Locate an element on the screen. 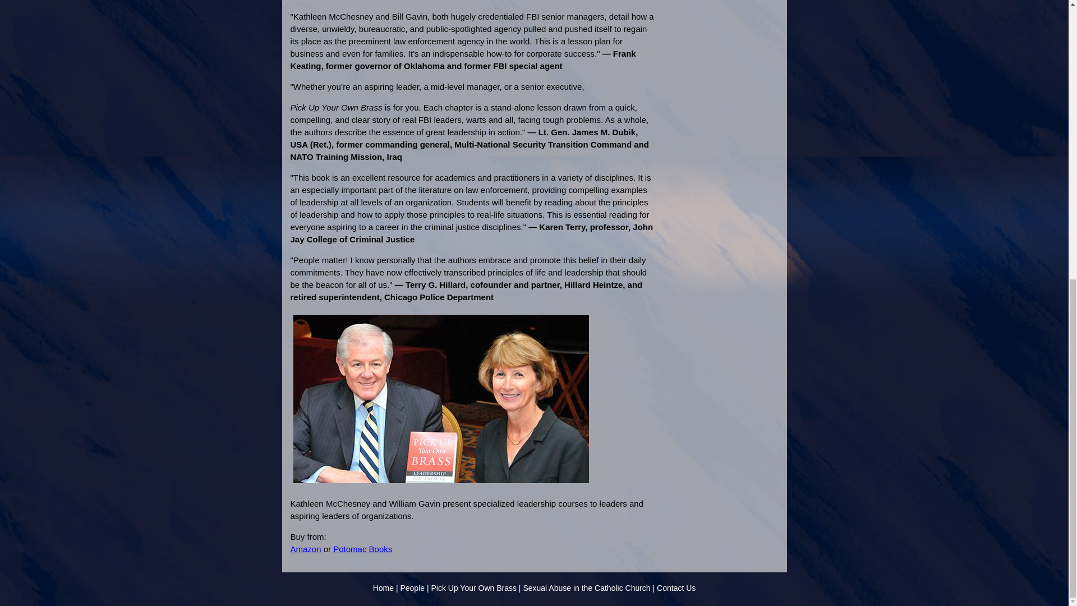  Potomac Books is located at coordinates (362, 549).